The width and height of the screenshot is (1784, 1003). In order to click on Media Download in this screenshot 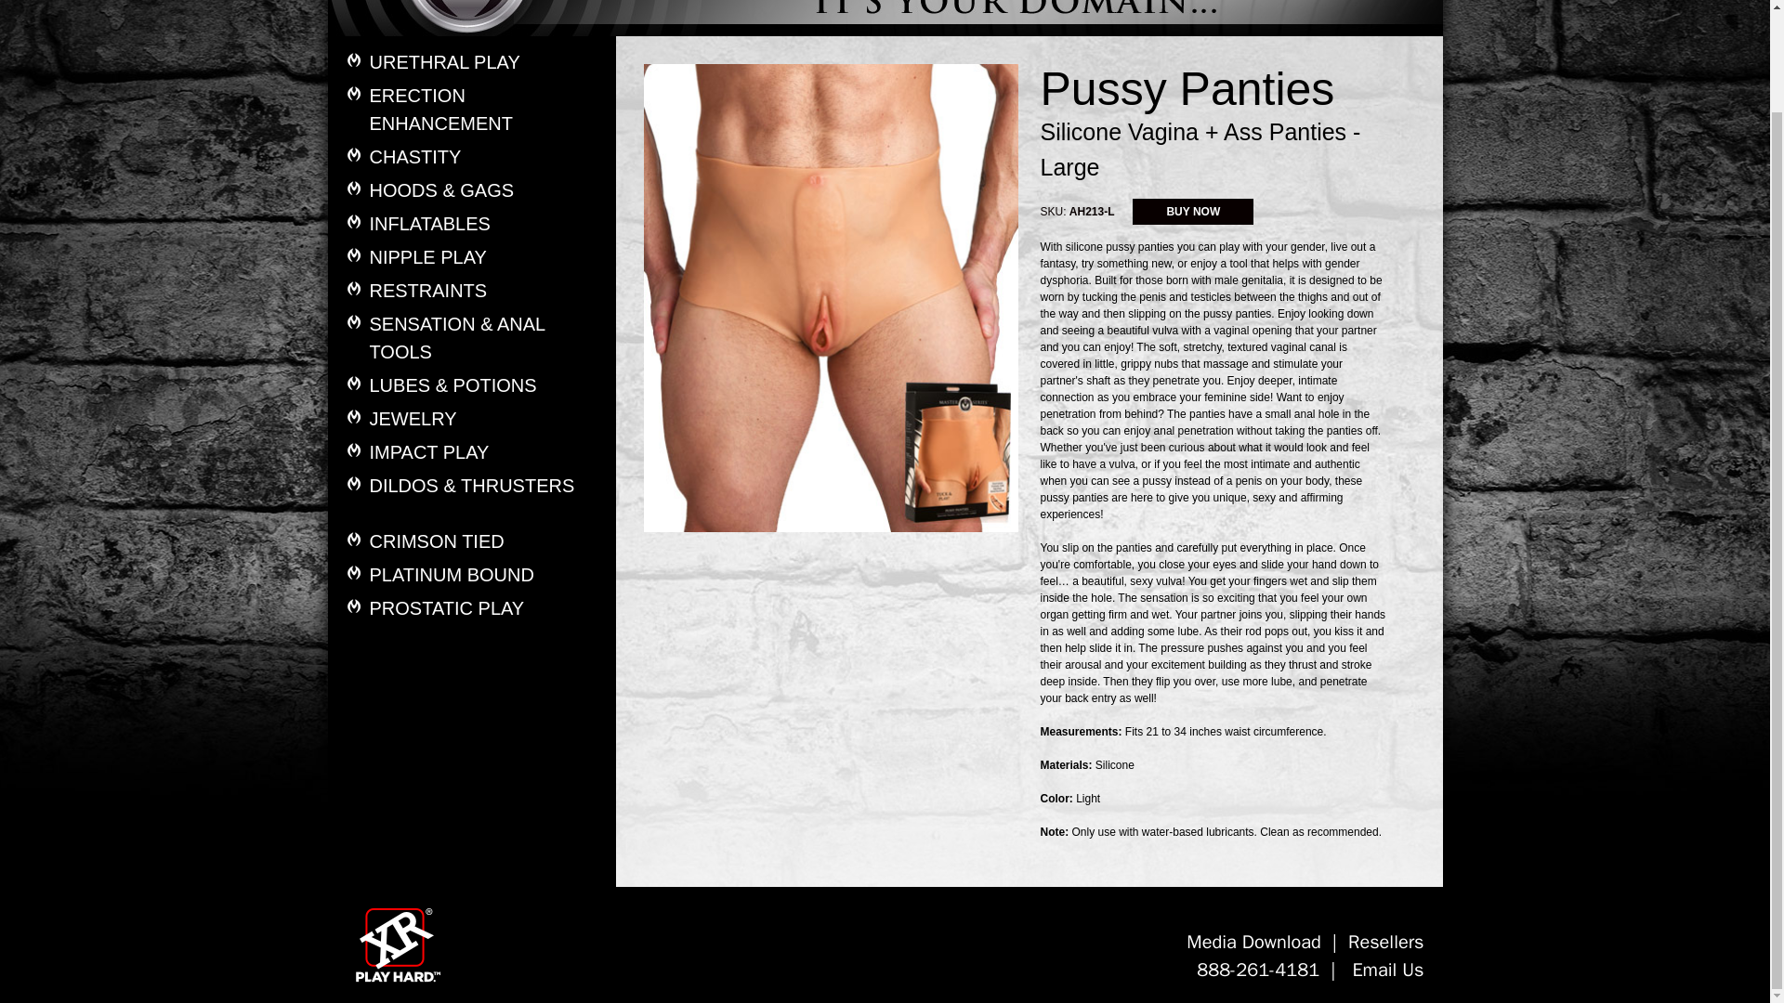, I will do `click(1253, 942)`.